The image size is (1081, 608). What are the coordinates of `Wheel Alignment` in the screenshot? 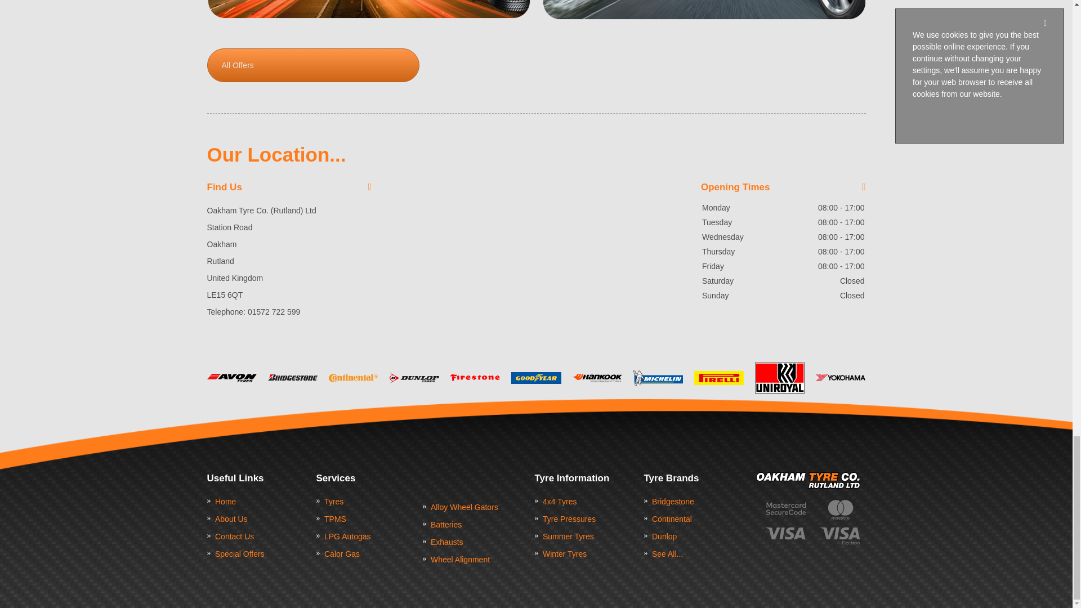 It's located at (456, 560).